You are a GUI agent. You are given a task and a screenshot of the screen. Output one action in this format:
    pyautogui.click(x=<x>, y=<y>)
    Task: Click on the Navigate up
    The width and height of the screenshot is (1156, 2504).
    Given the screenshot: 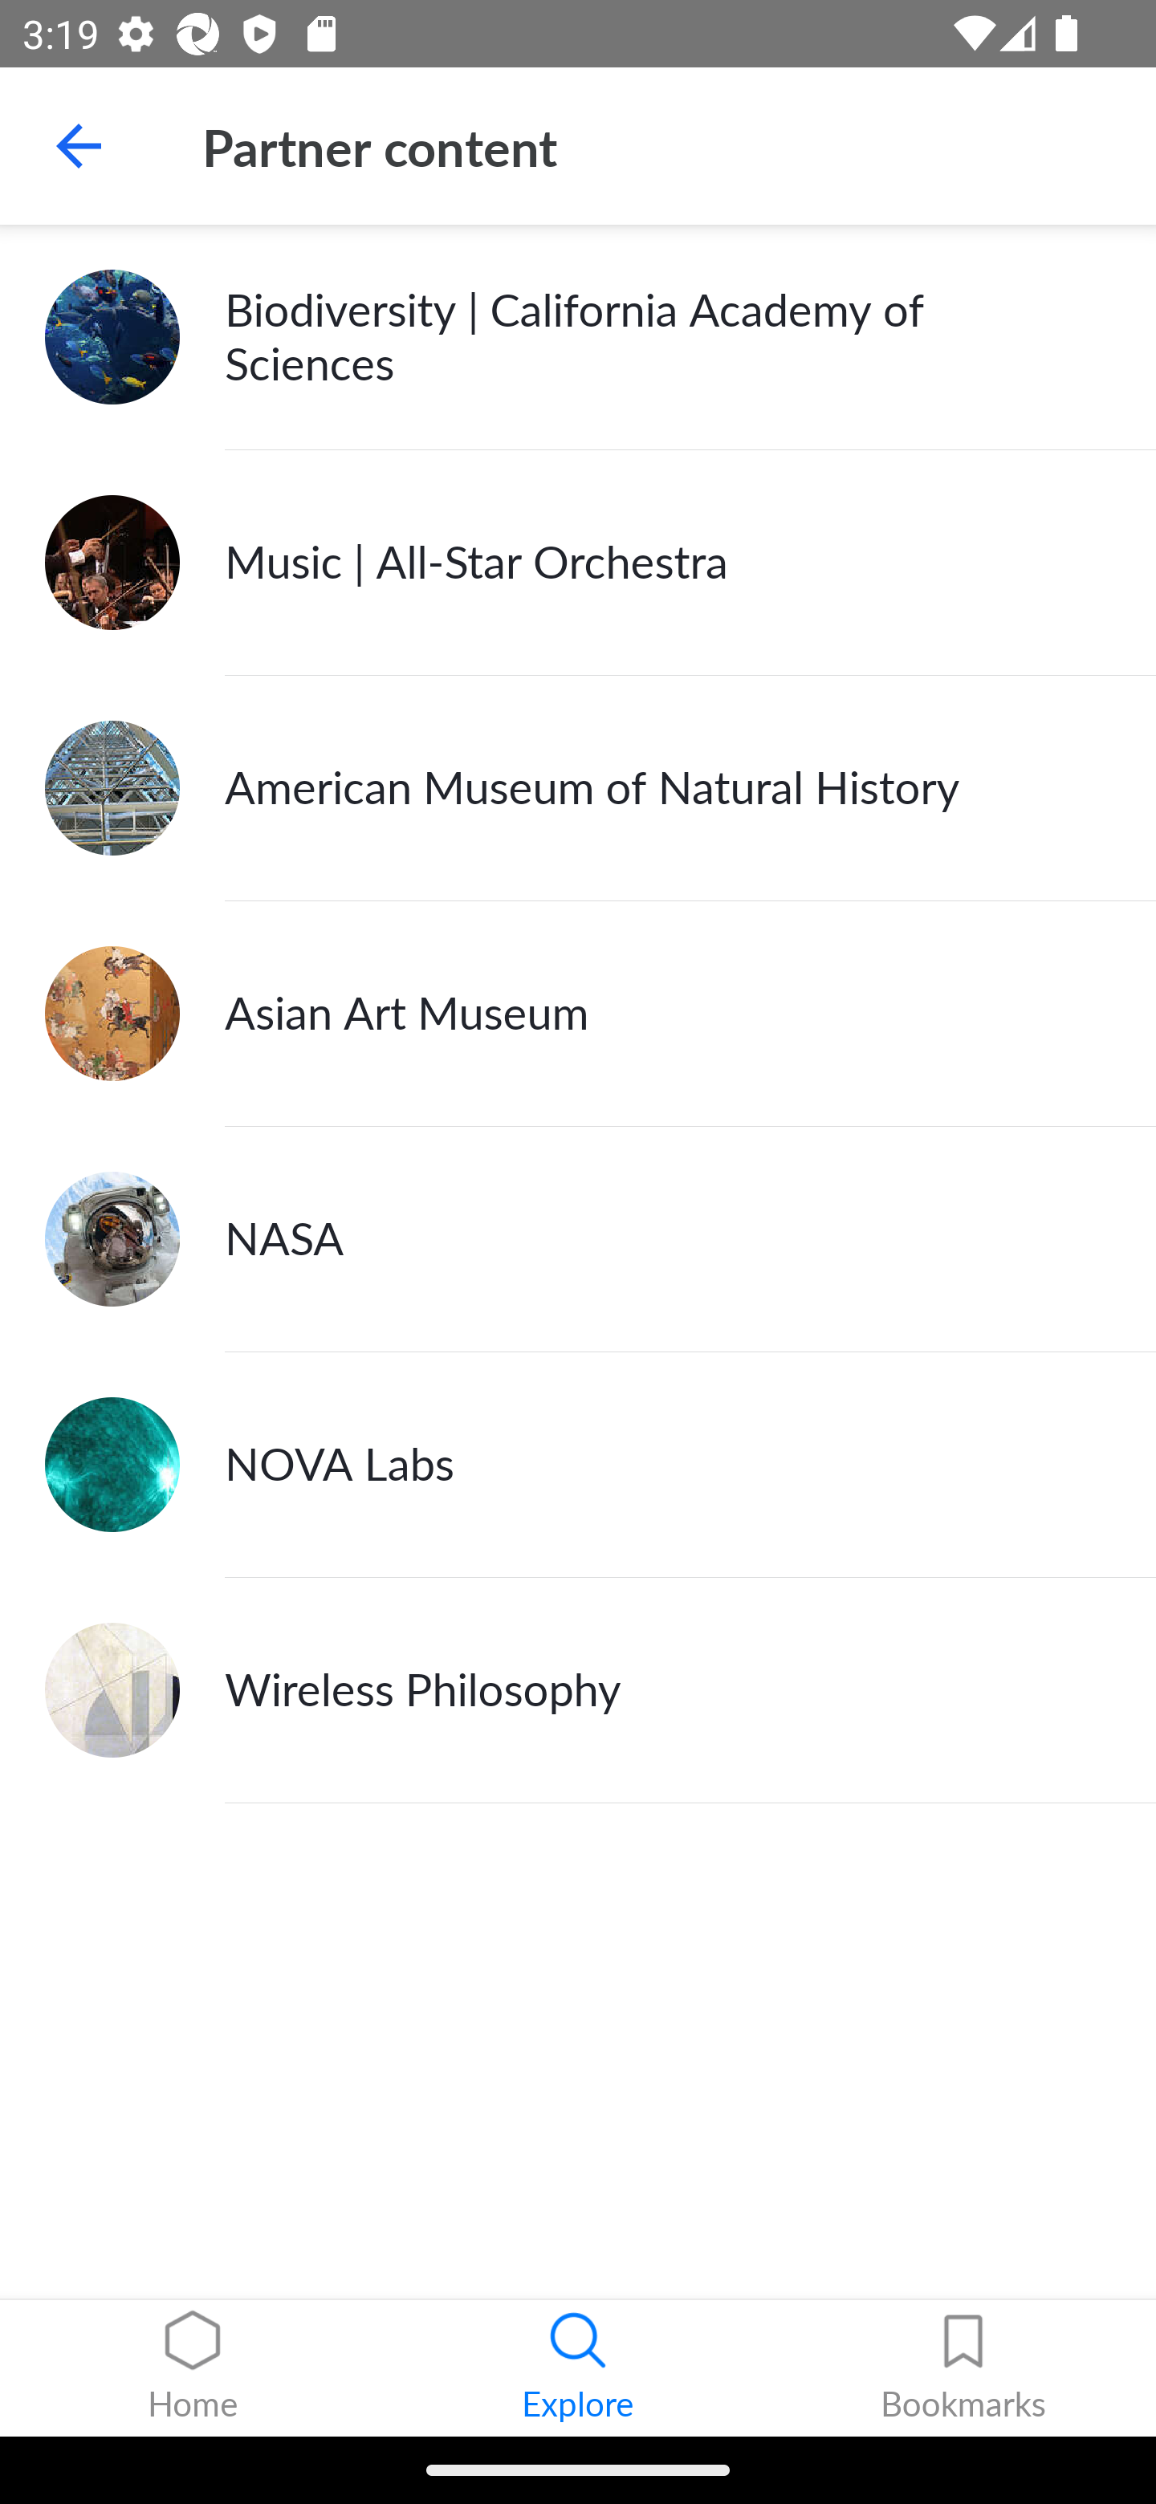 What is the action you would take?
    pyautogui.click(x=79, y=146)
    